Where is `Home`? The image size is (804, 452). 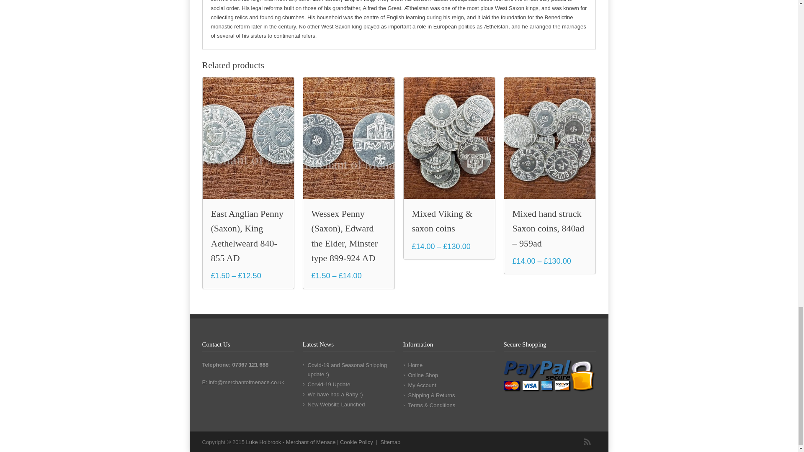
Home is located at coordinates (415, 365).